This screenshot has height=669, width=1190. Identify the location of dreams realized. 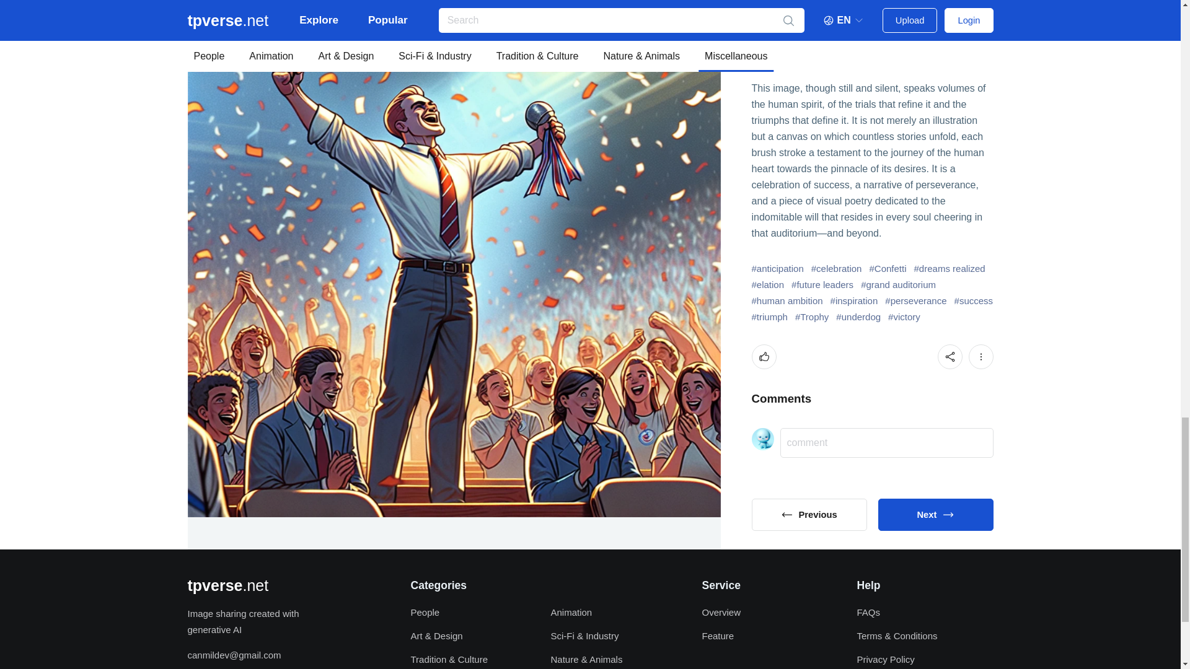
(950, 269).